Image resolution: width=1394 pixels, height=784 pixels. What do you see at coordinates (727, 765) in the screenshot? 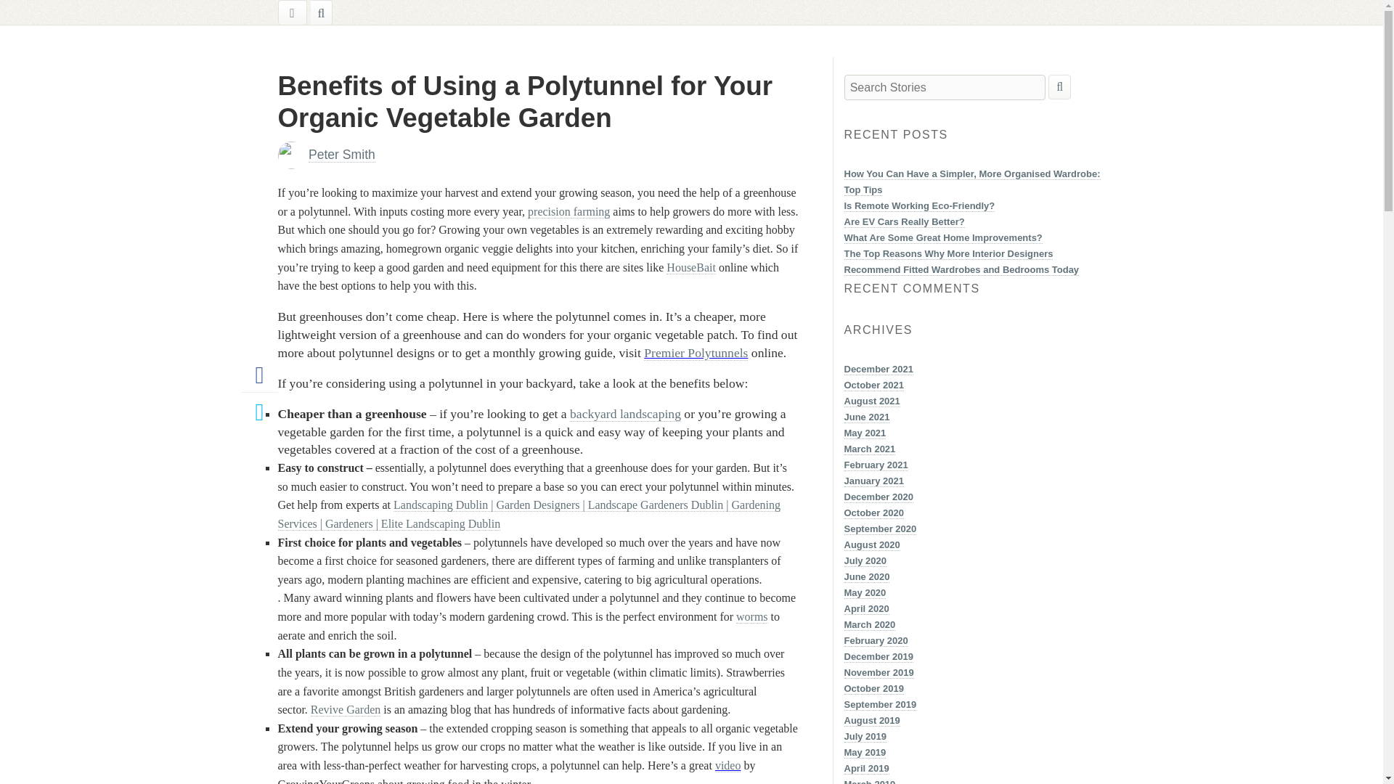
I see `video` at bounding box center [727, 765].